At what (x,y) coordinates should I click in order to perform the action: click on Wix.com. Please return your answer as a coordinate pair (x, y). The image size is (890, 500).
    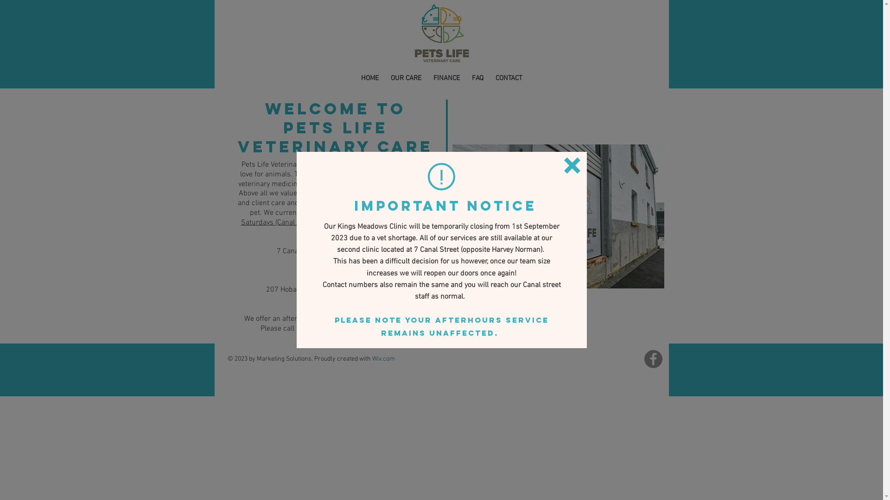
    Looking at the image, I should click on (383, 359).